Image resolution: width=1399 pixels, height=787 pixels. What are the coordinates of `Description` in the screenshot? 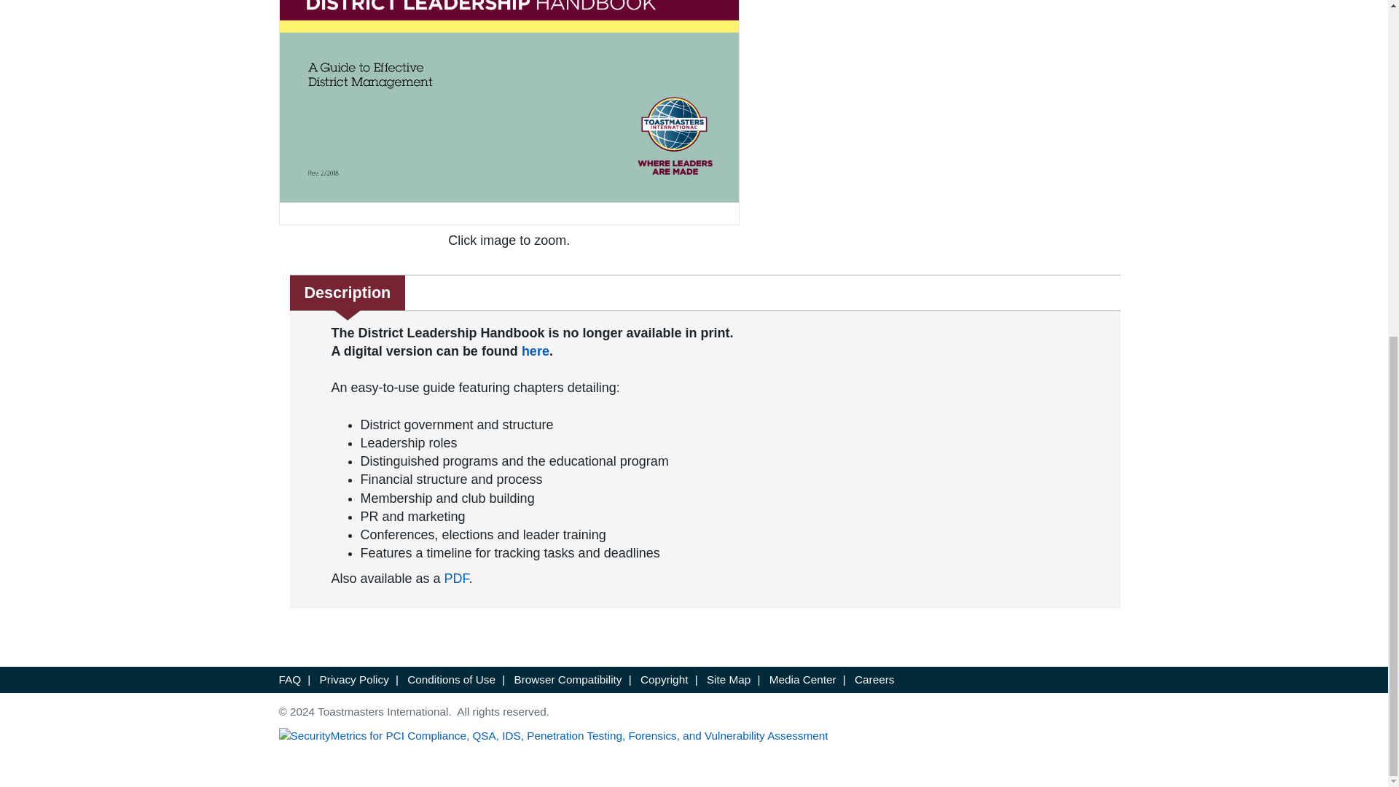 It's located at (347, 293).